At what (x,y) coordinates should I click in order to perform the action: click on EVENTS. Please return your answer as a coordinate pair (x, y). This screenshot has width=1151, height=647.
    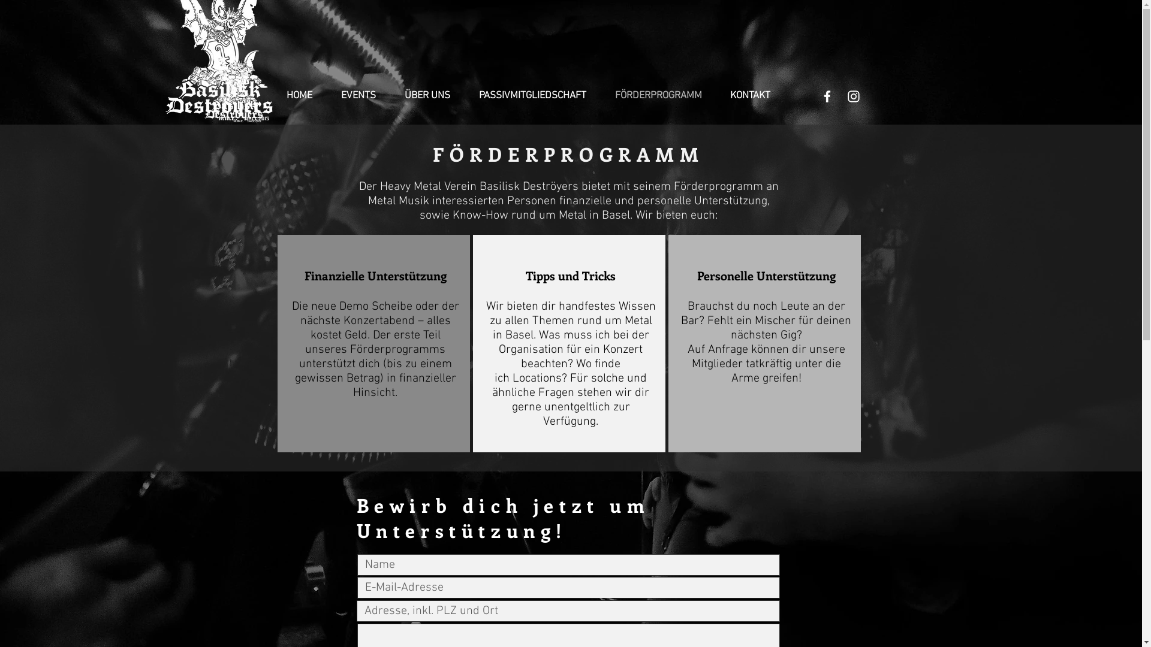
    Looking at the image, I should click on (364, 96).